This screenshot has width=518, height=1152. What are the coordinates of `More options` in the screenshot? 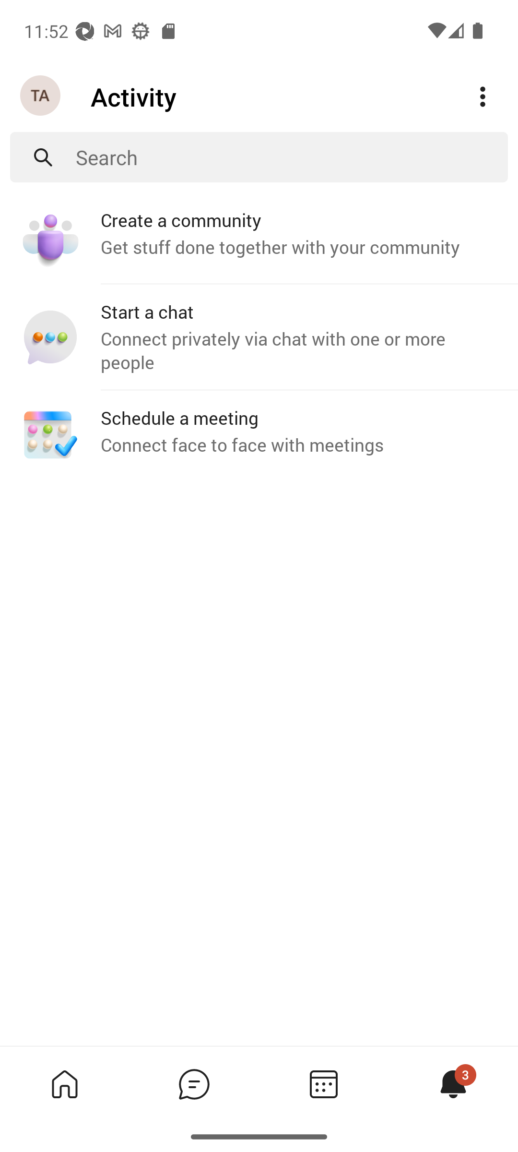 It's located at (483, 97).